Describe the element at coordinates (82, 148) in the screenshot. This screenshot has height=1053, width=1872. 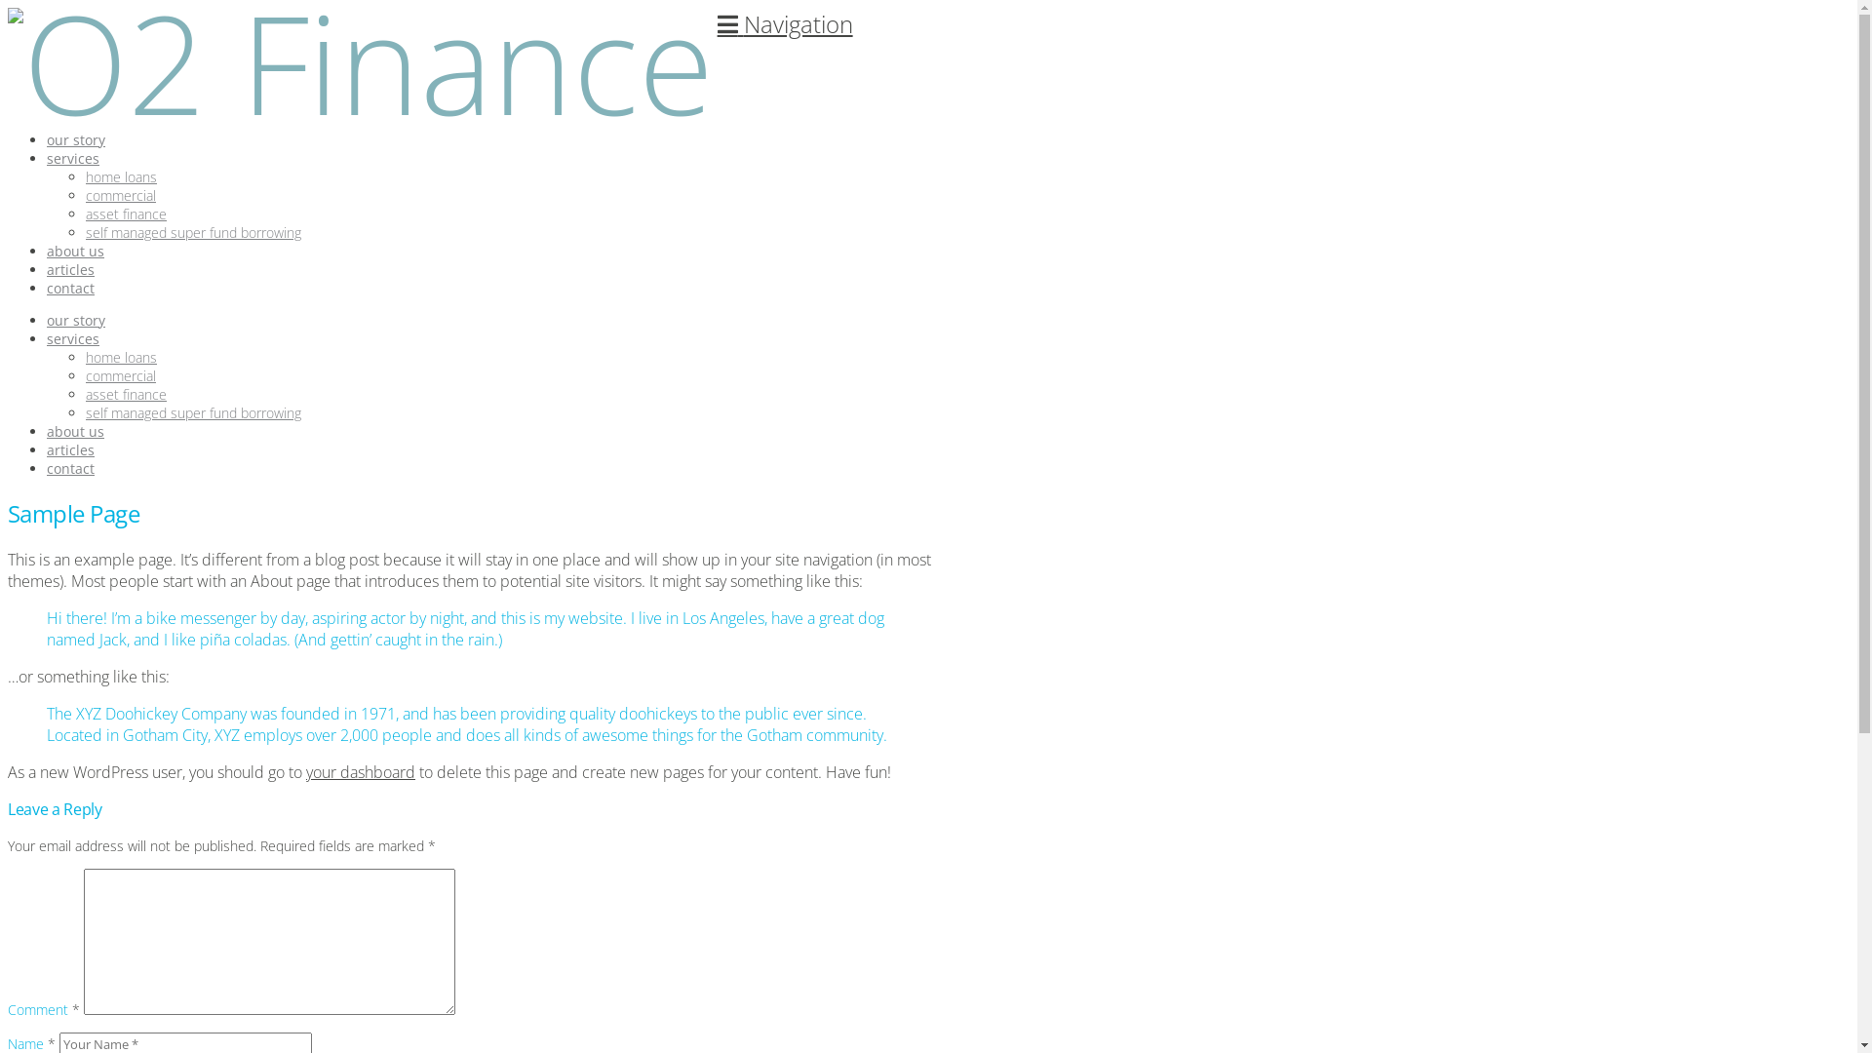
I see `services` at that location.